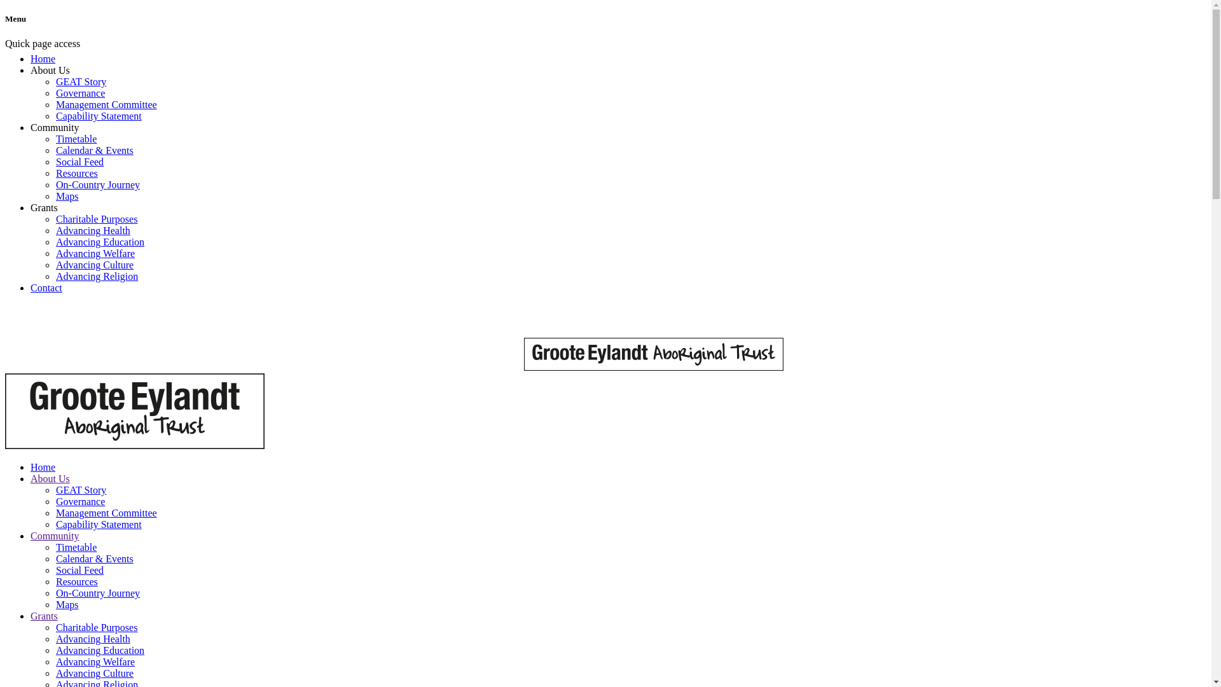  What do you see at coordinates (95, 673) in the screenshot?
I see `Advancing Culture` at bounding box center [95, 673].